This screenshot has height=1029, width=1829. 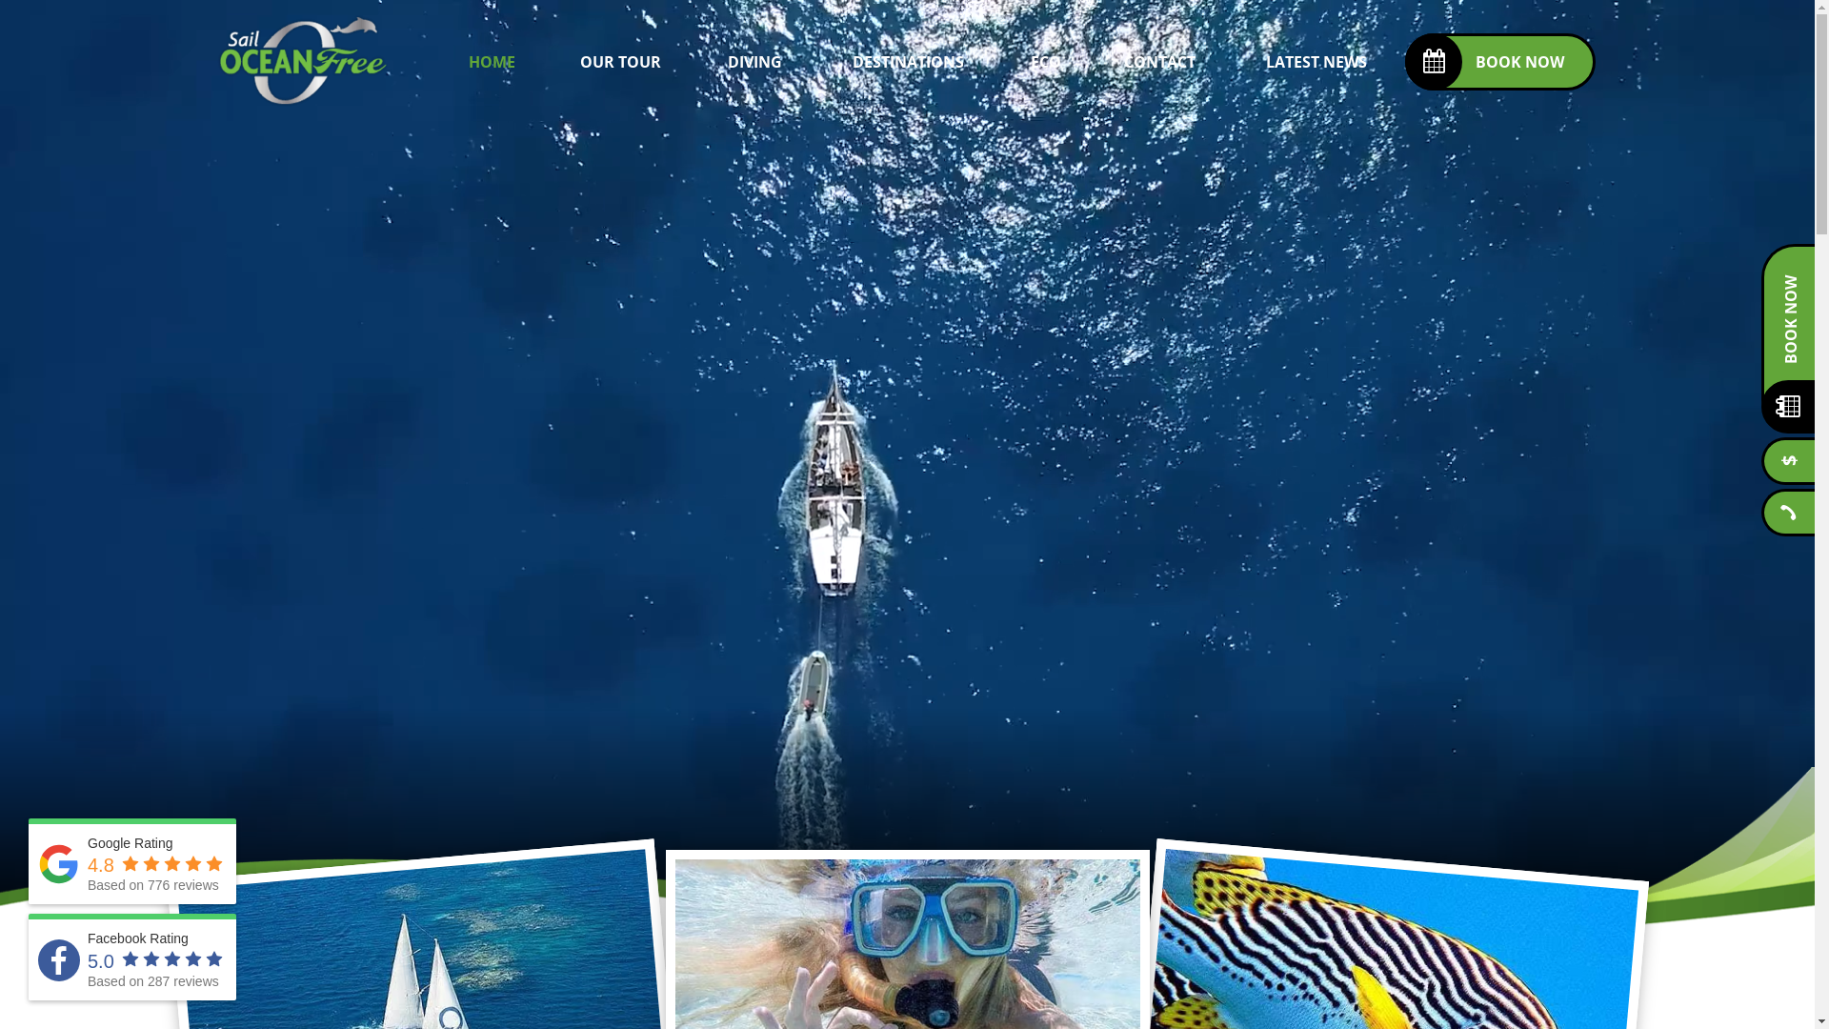 I want to click on BOOK NOW, so click(x=1500, y=62).